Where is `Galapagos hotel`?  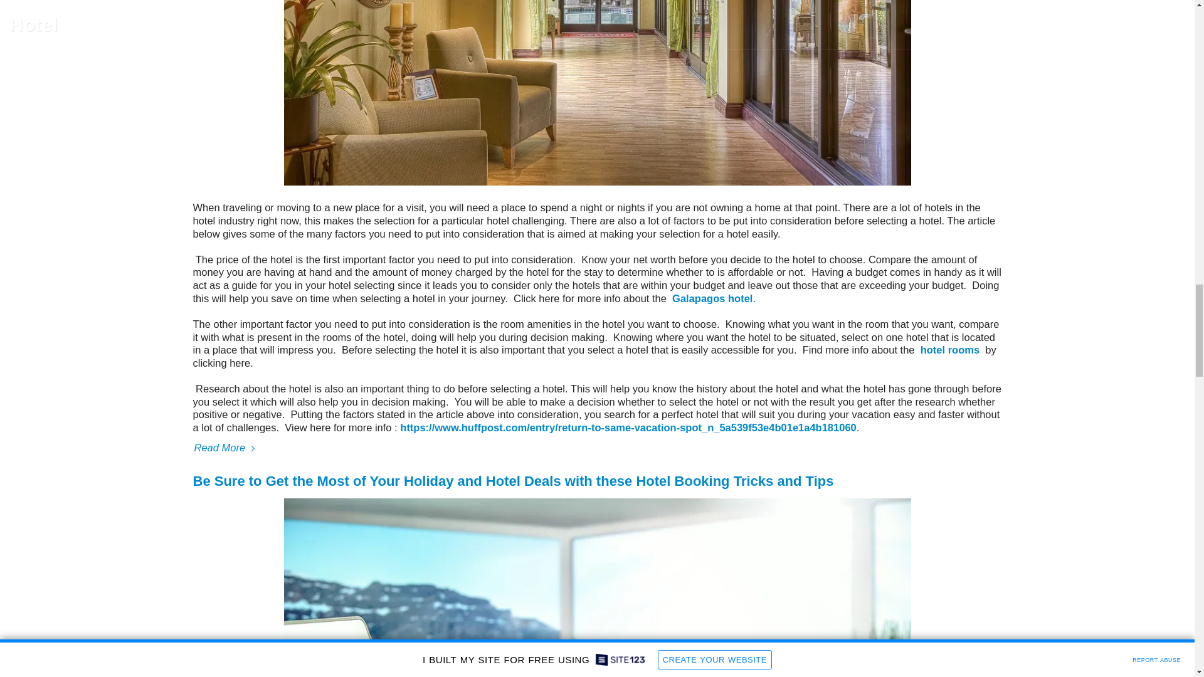
Galapagos hotel is located at coordinates (712, 298).